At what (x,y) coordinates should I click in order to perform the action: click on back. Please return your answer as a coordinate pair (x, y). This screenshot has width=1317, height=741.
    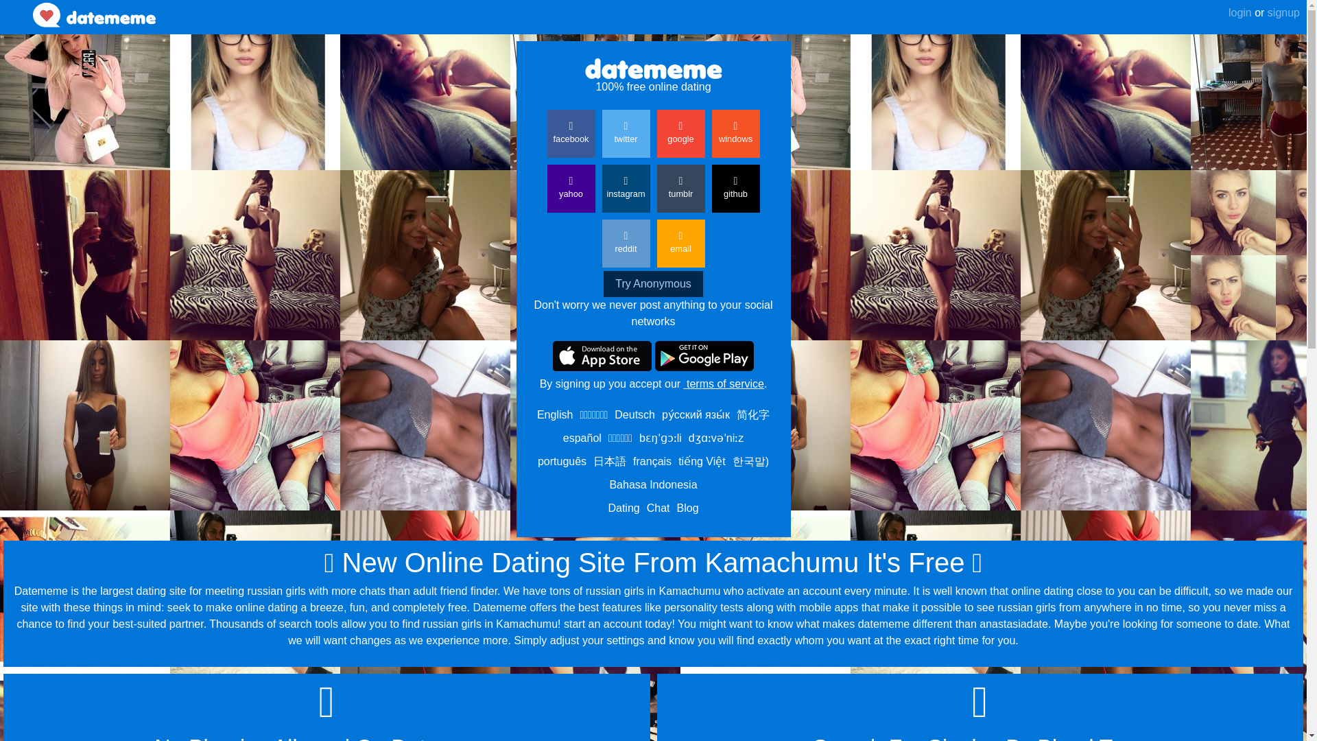
    Looking at the image, I should click on (16, 6).